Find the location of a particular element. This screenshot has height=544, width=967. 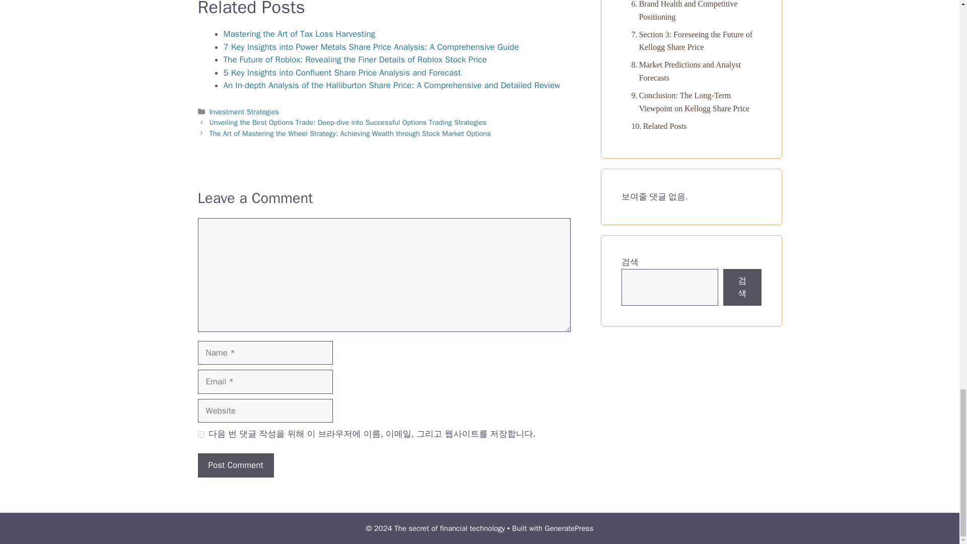

Investment Strategies is located at coordinates (244, 112).